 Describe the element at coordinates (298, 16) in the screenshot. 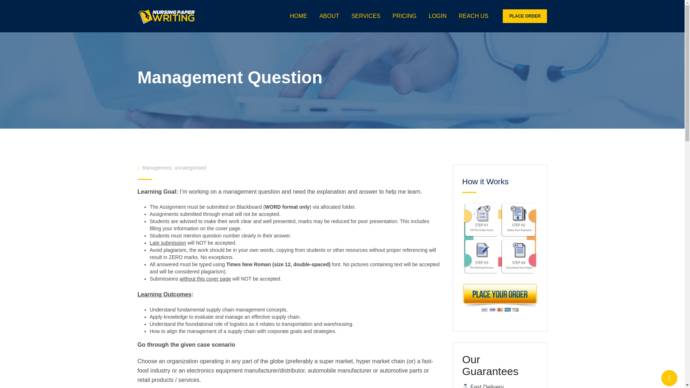

I see `HOME` at that location.